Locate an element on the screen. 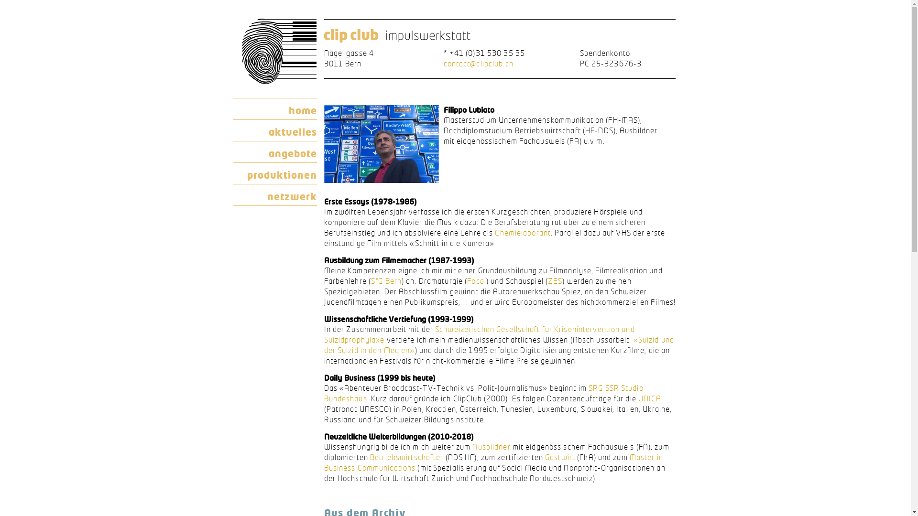 Image resolution: width=918 pixels, height=516 pixels. SRG SSR Studio Bundeshaus is located at coordinates (484, 393).